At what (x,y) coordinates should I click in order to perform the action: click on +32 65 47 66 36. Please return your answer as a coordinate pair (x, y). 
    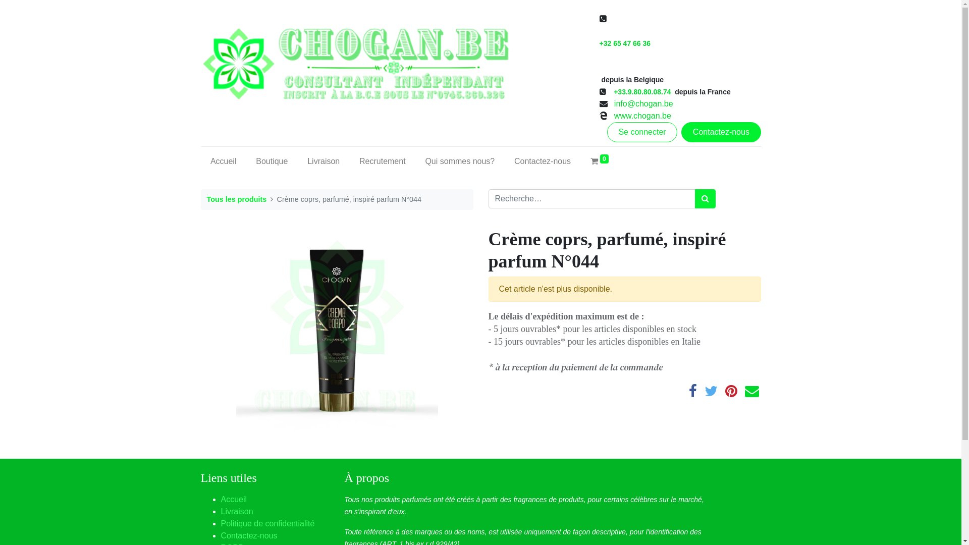
    Looking at the image, I should click on (625, 68).